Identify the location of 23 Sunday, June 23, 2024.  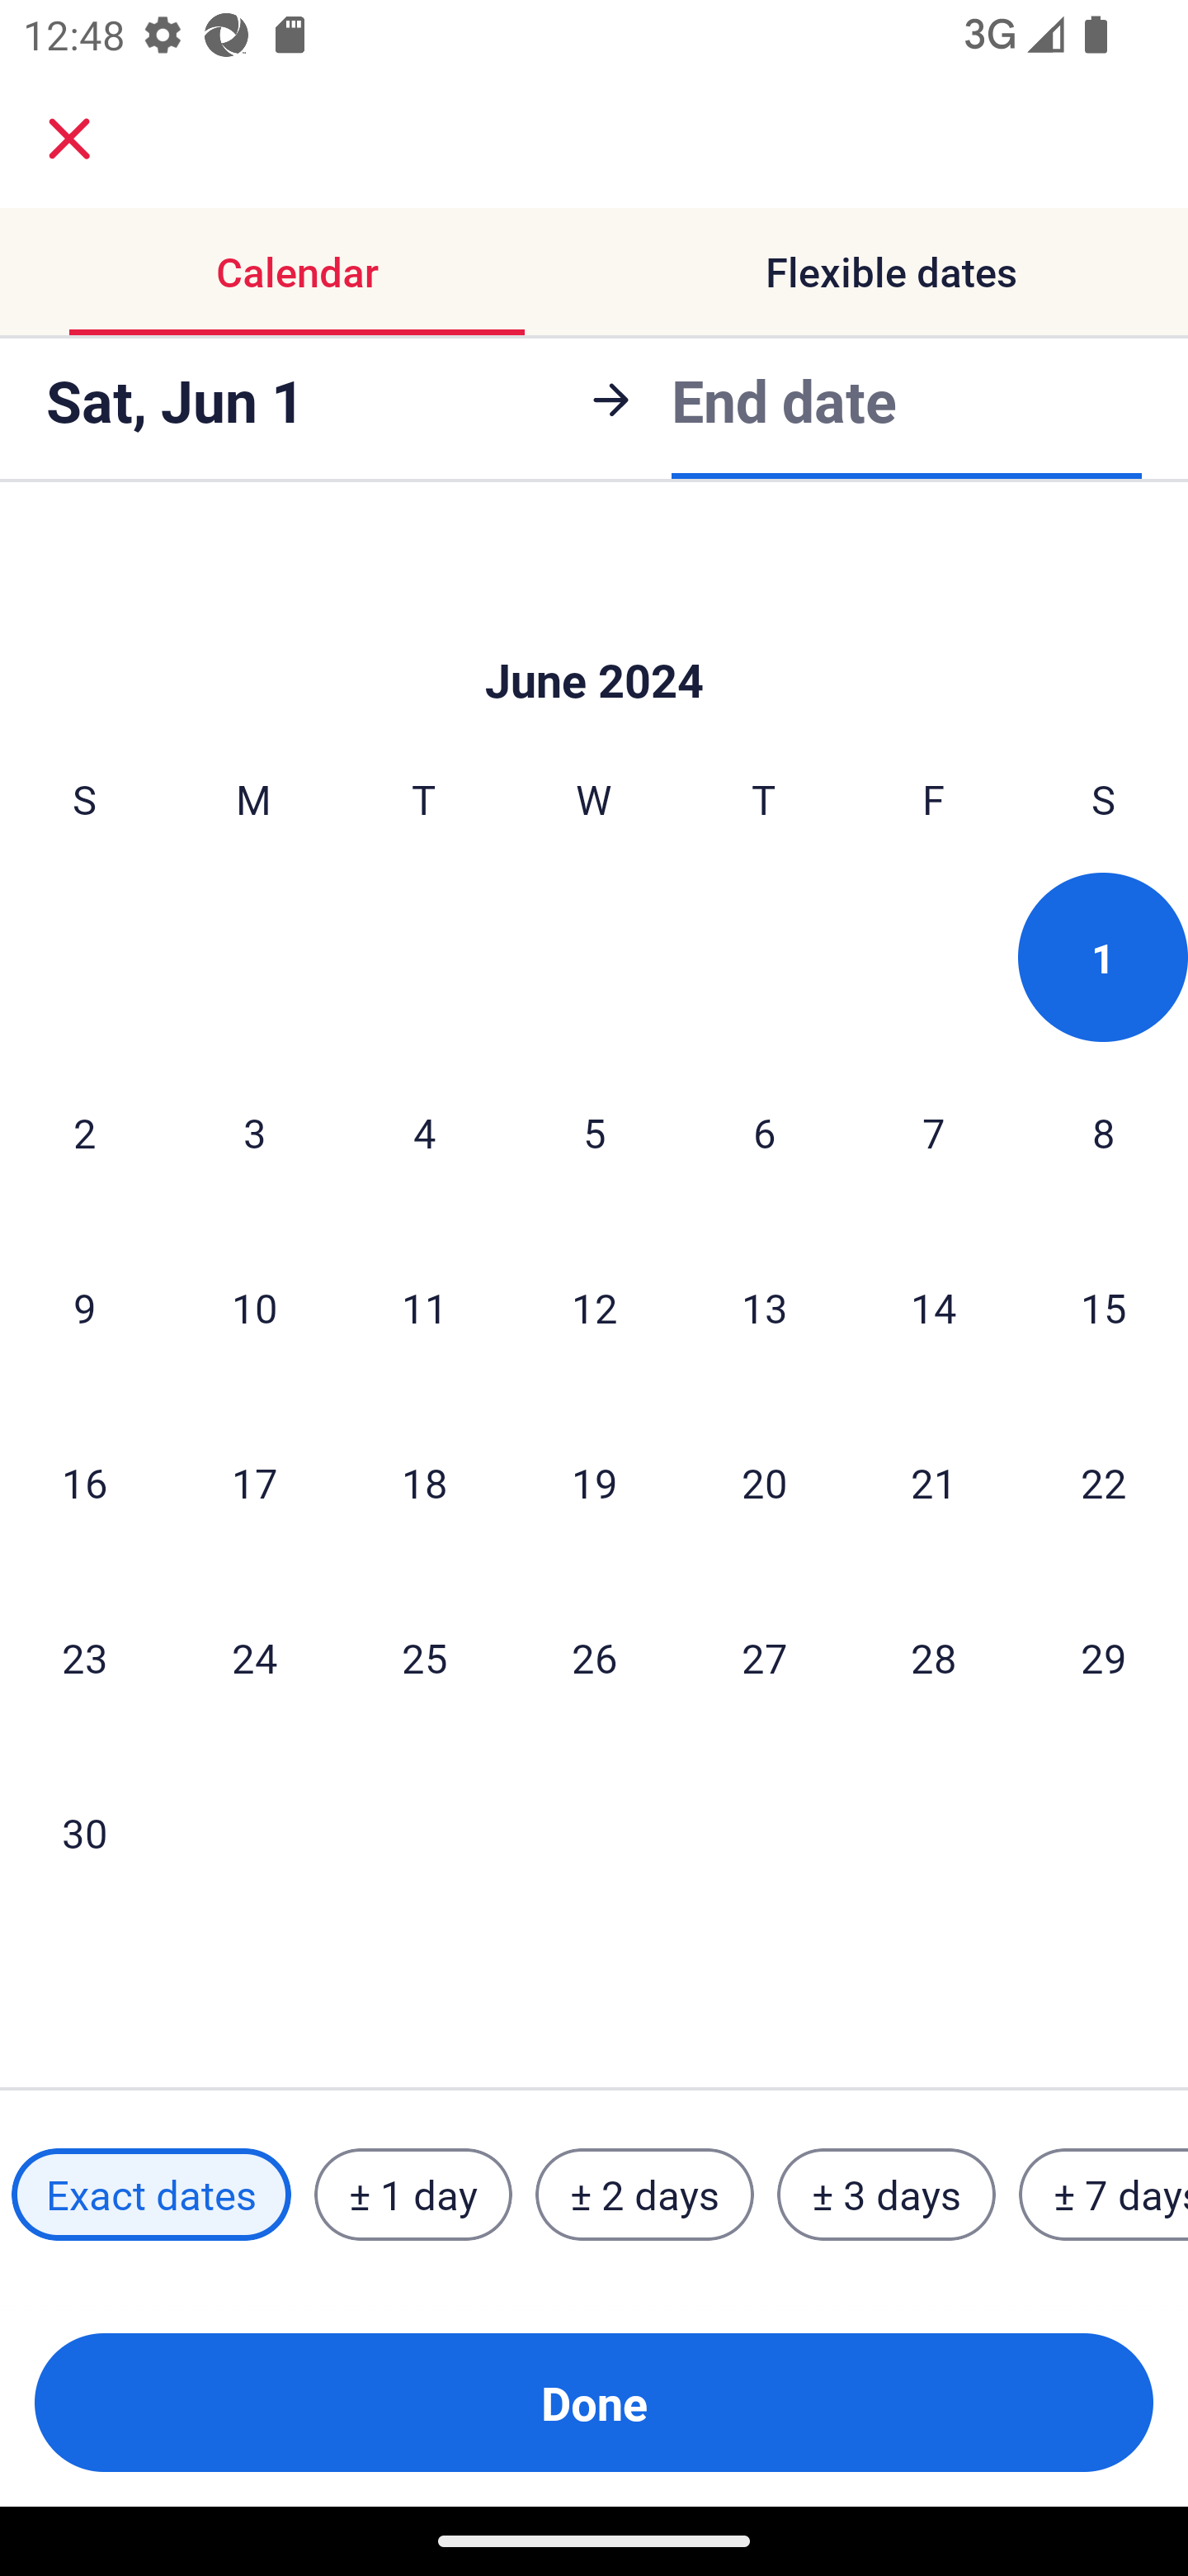
(84, 1658).